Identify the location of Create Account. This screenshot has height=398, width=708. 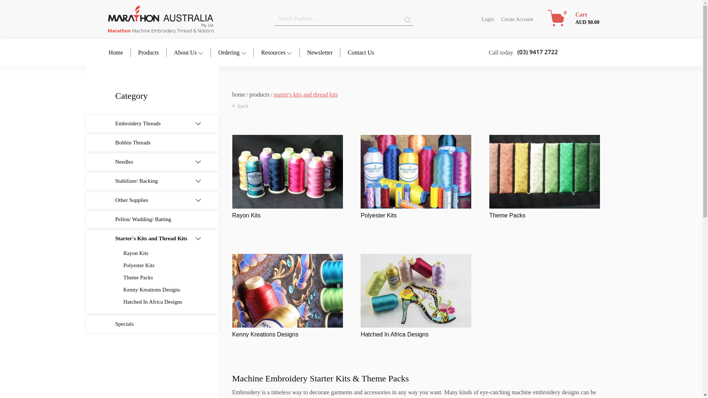
(517, 19).